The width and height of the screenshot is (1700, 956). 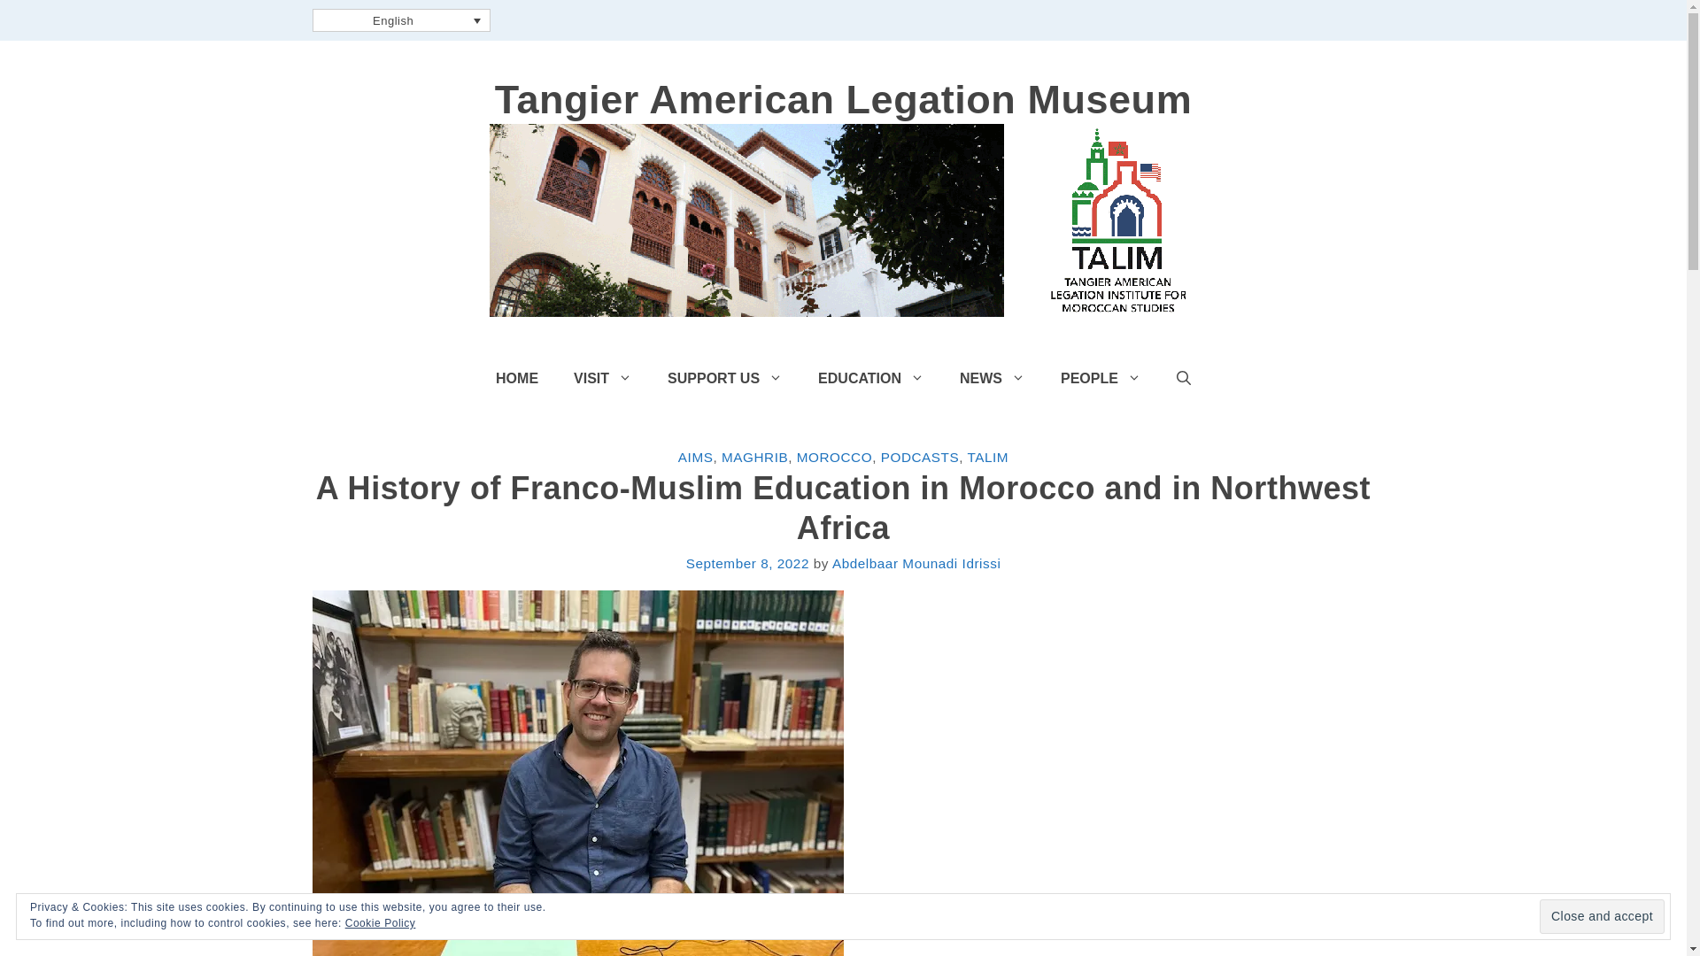 What do you see at coordinates (747, 563) in the screenshot?
I see `8:55 am` at bounding box center [747, 563].